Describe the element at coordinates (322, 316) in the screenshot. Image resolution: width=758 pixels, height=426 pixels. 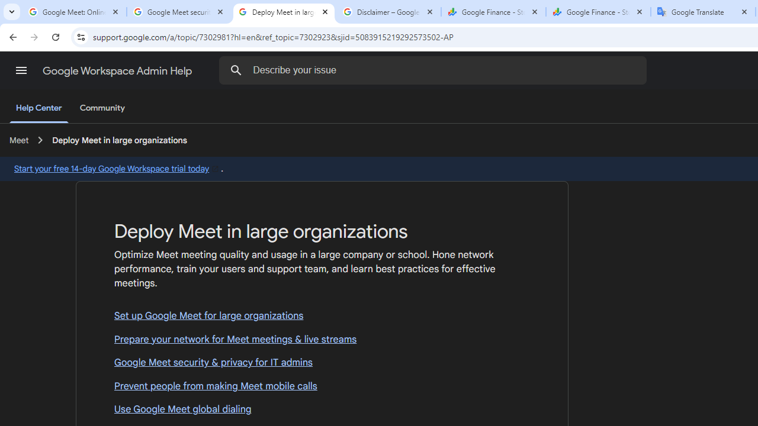
I see `Set up Google Meet for large organizations` at that location.